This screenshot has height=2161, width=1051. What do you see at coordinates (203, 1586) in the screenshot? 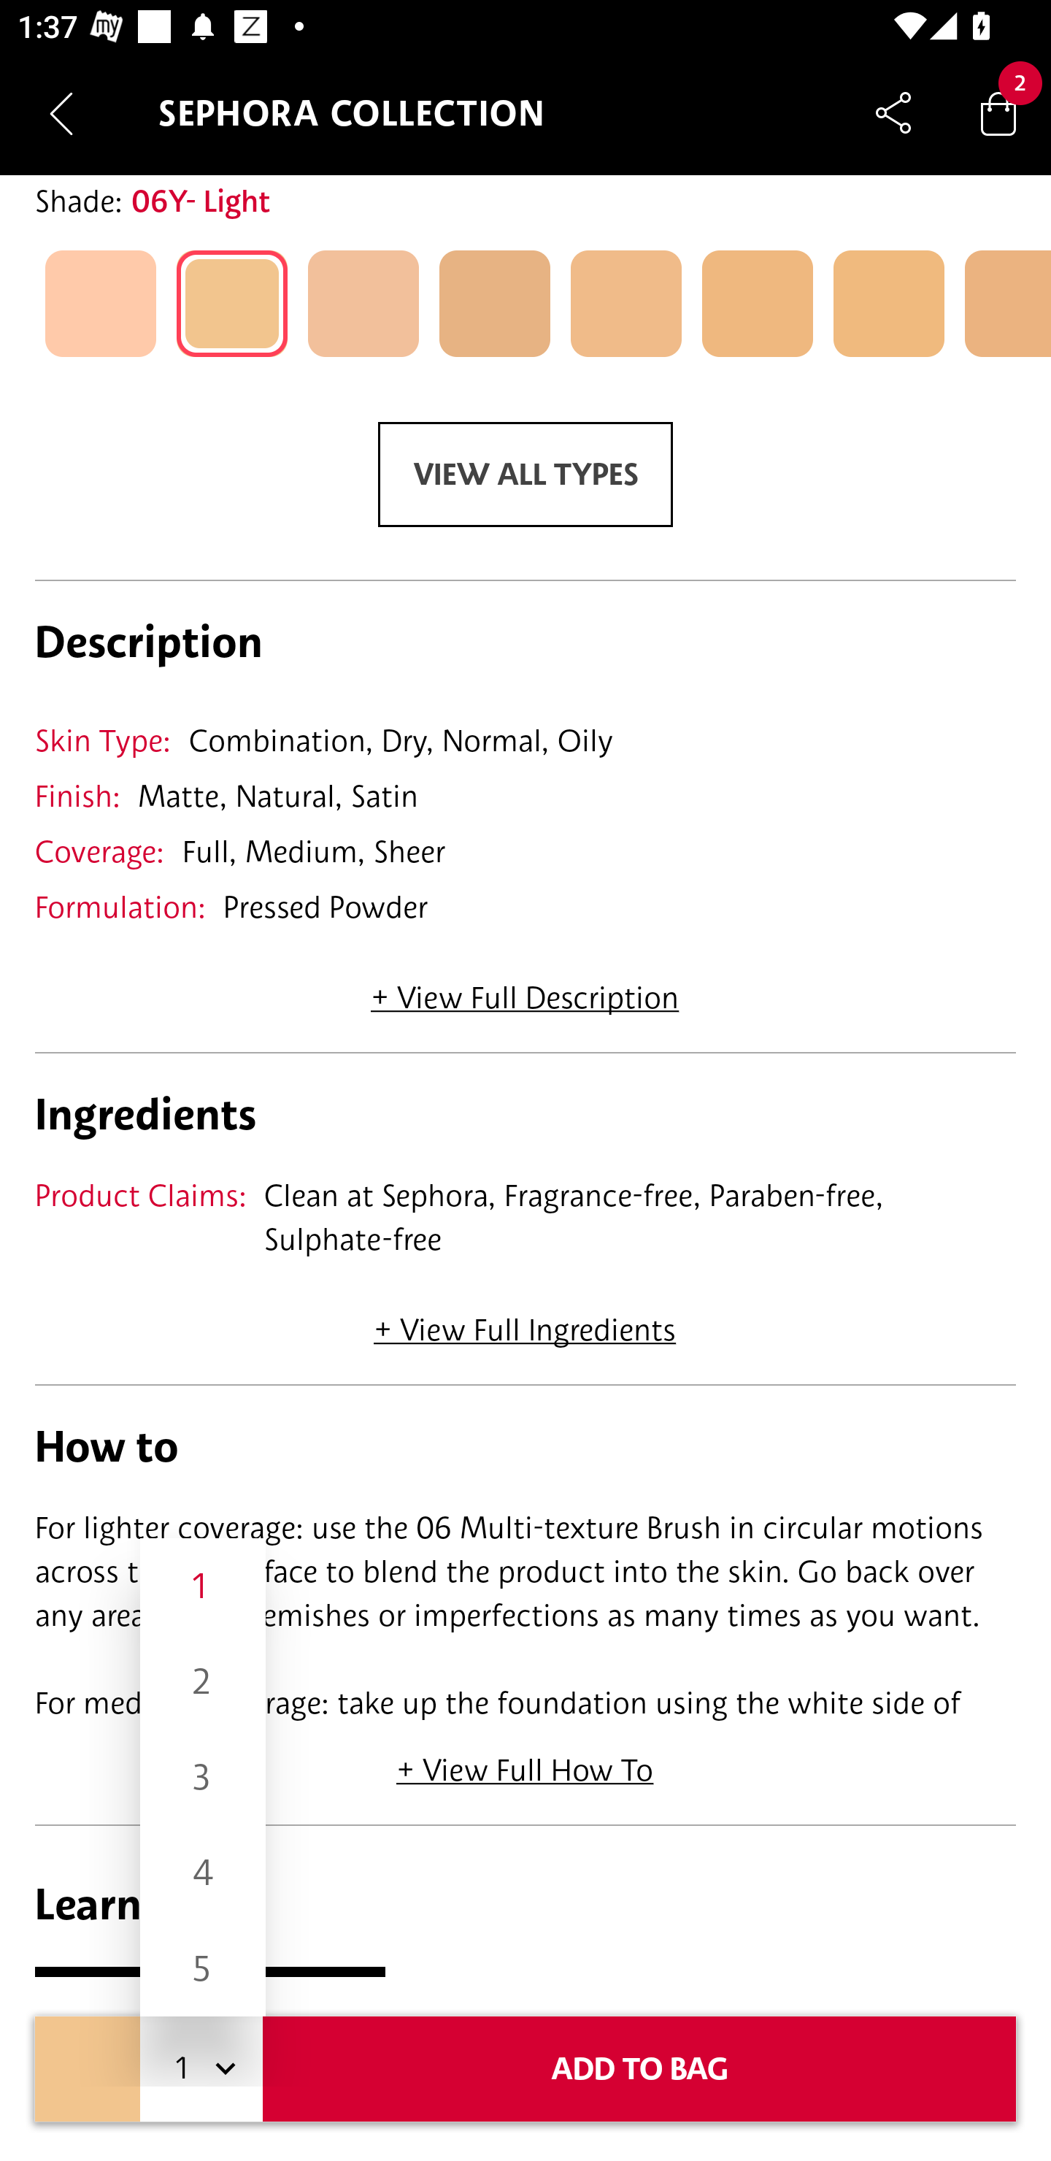
I see `1` at bounding box center [203, 1586].